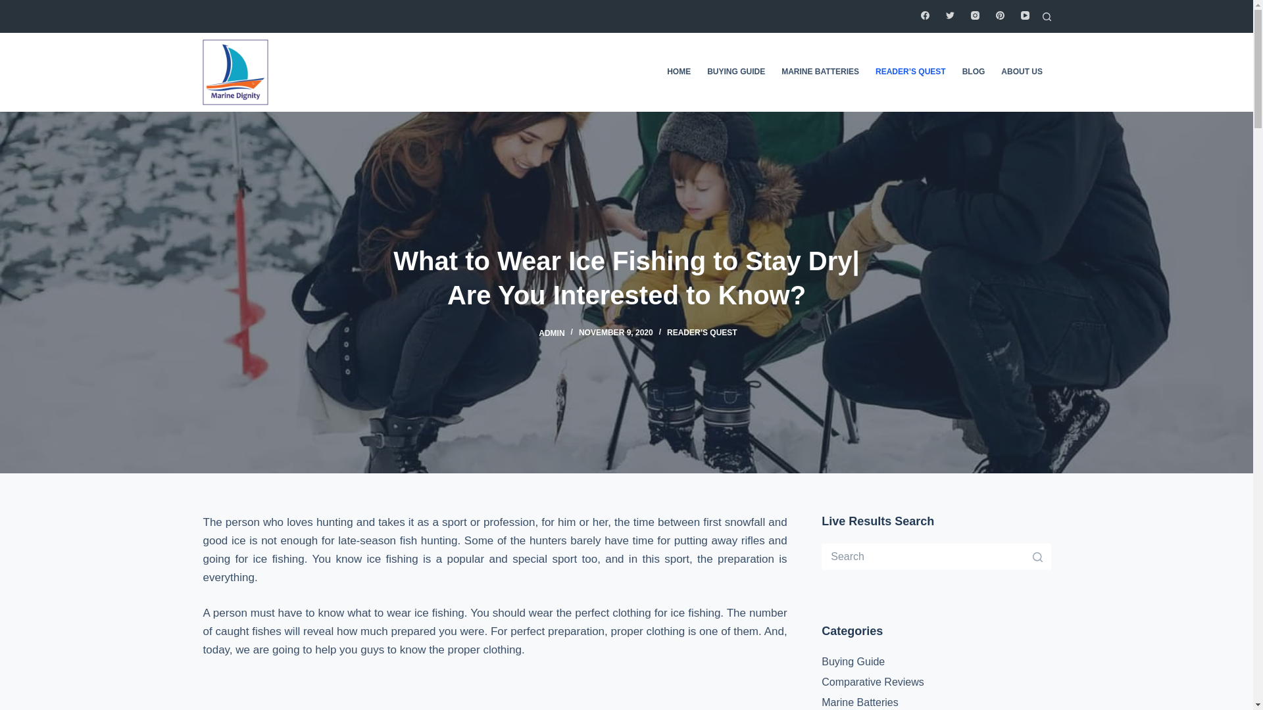 The width and height of the screenshot is (1263, 710). I want to click on Comparative Reviews, so click(873, 682).